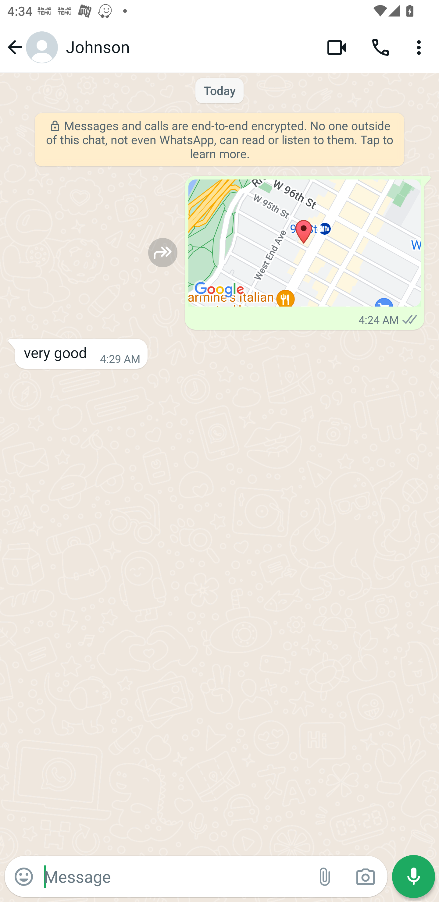 The width and height of the screenshot is (439, 902). Describe the element at coordinates (31, 47) in the screenshot. I see `Navigate up` at that location.